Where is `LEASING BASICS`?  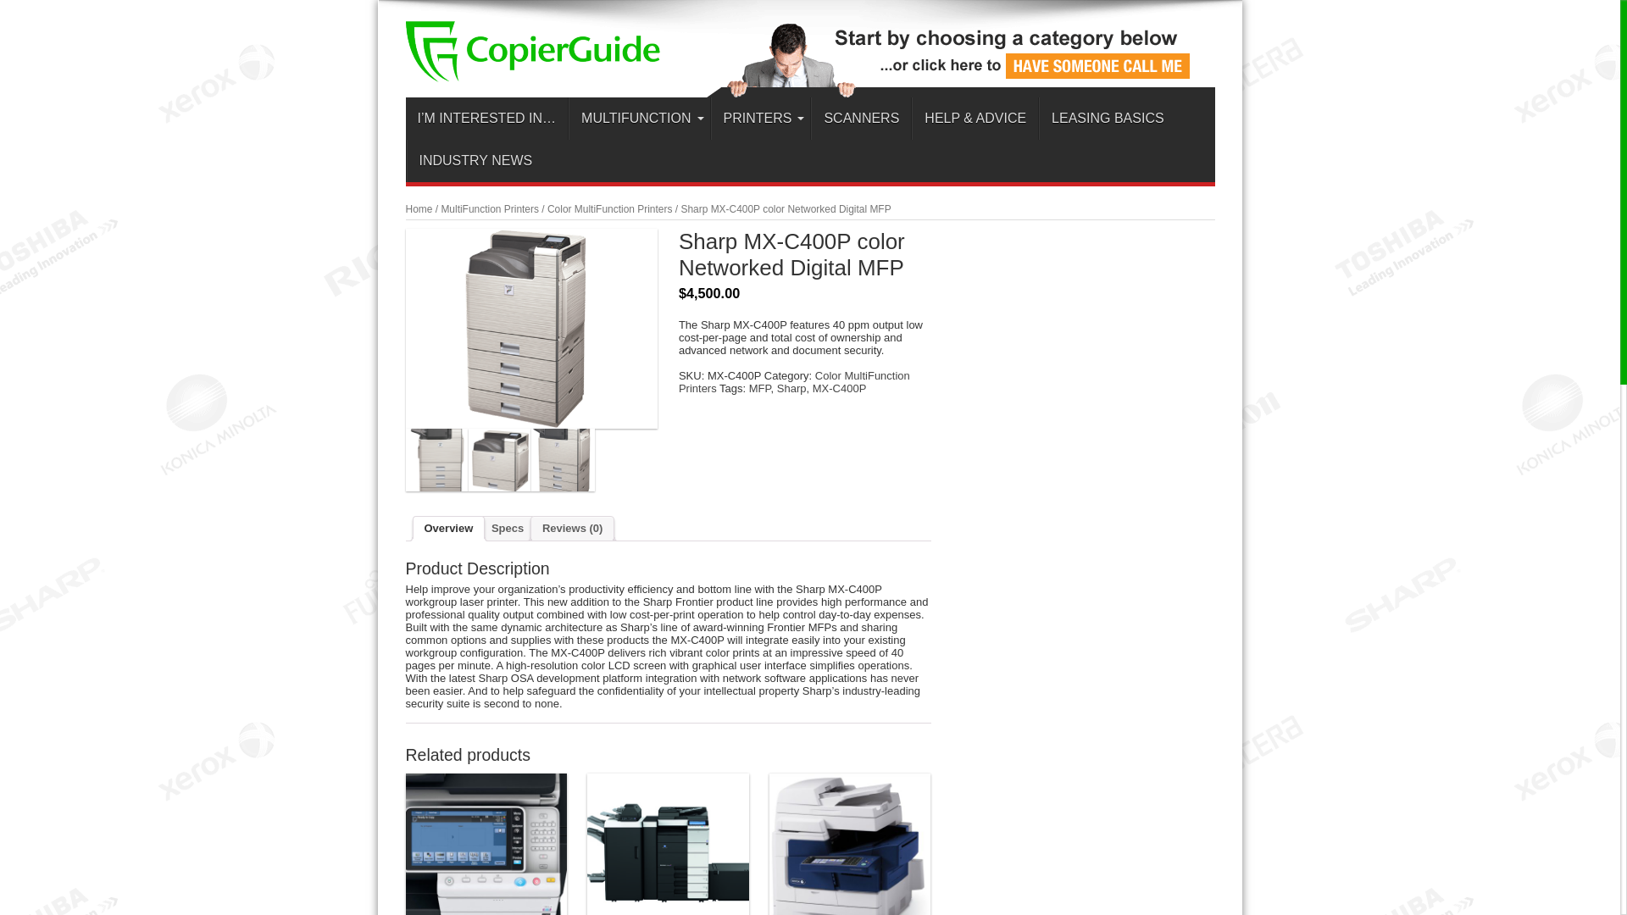 LEASING BASICS is located at coordinates (1108, 119).